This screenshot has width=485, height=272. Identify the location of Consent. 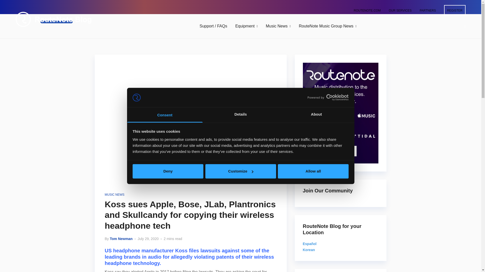
(165, 115).